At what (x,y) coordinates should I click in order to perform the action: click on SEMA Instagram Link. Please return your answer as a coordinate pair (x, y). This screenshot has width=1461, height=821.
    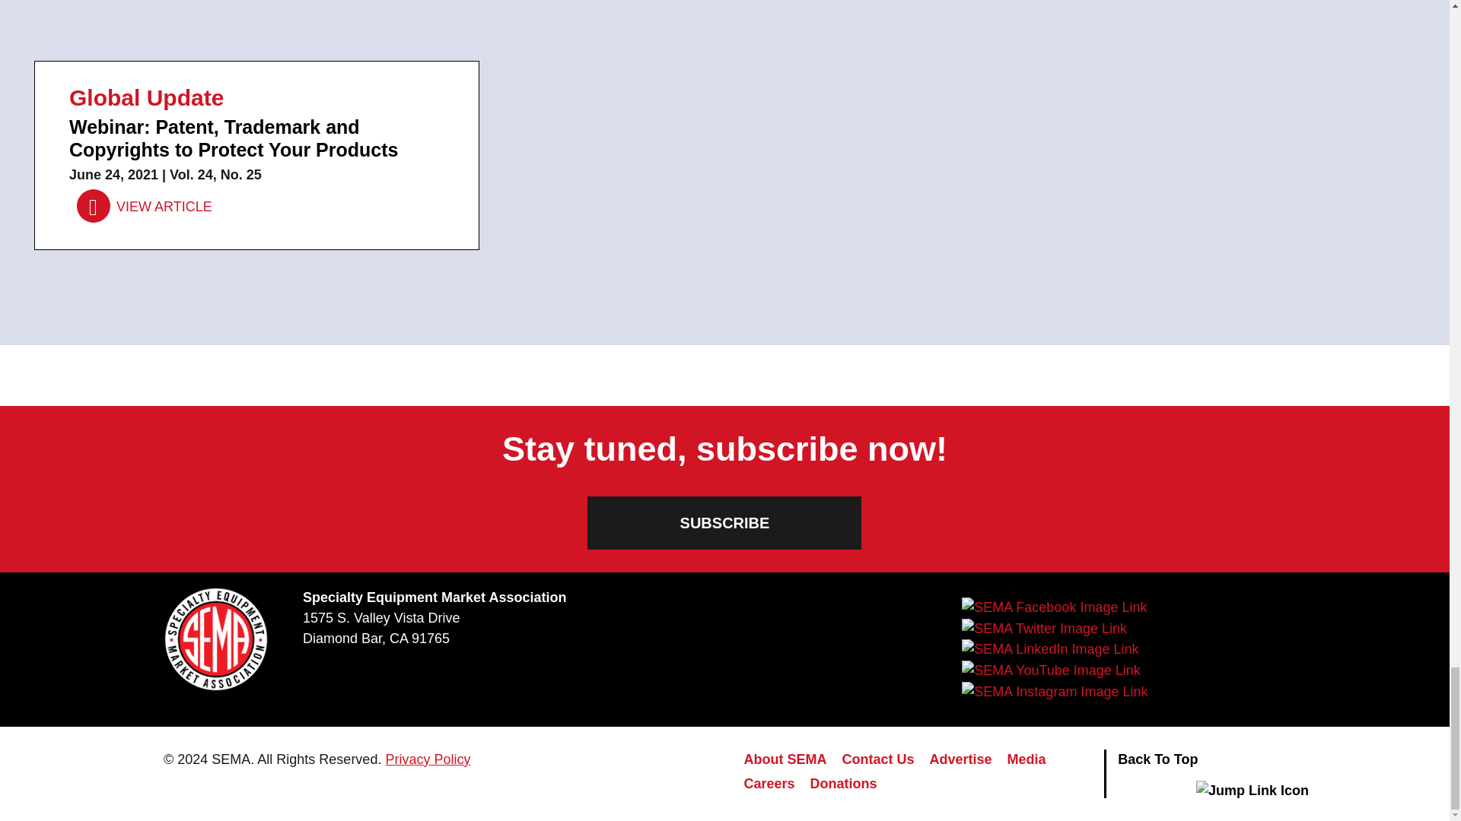
    Looking at the image, I should click on (1054, 692).